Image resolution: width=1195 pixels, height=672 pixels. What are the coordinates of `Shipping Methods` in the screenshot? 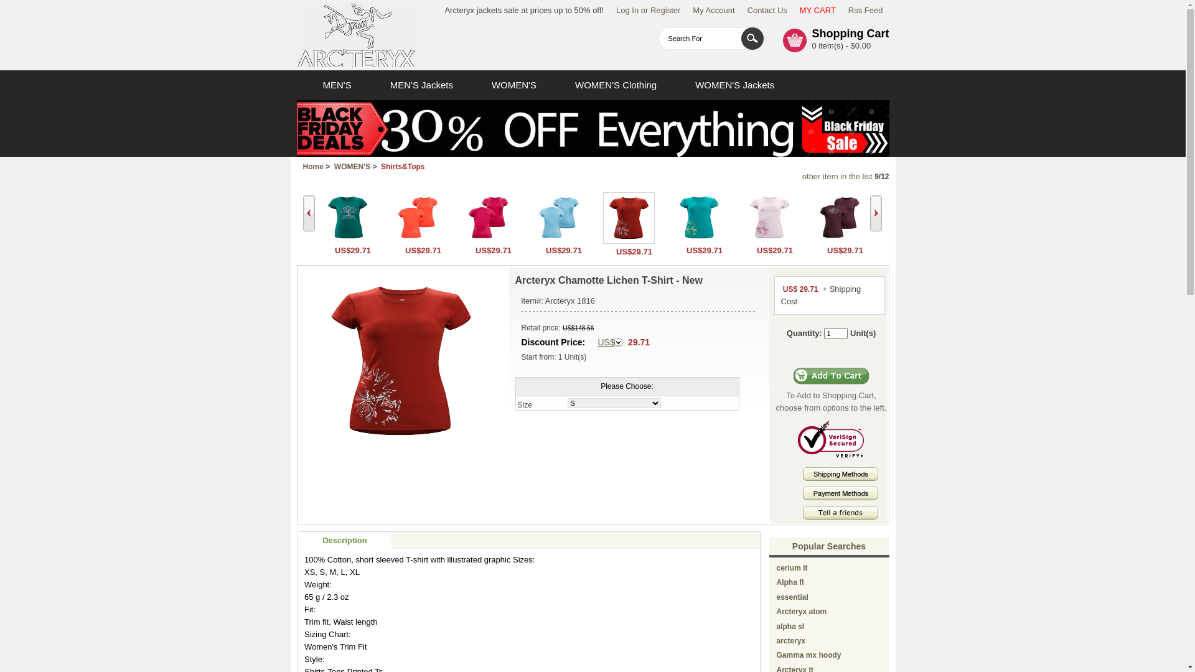 It's located at (840, 478).